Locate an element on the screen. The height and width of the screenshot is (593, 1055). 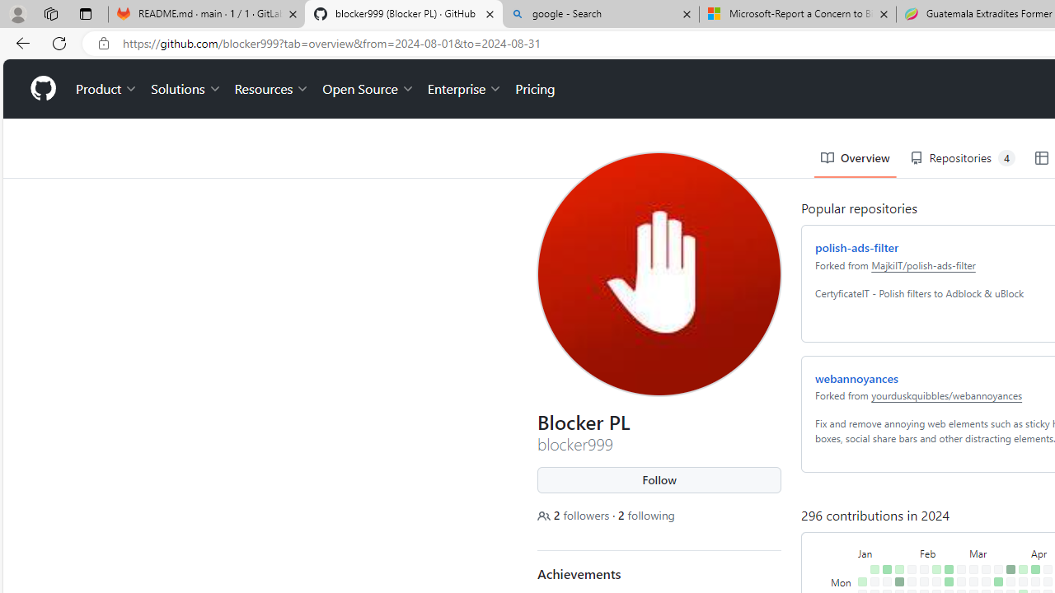
2 contributions on January 3rd. is located at coordinates (859, 547).